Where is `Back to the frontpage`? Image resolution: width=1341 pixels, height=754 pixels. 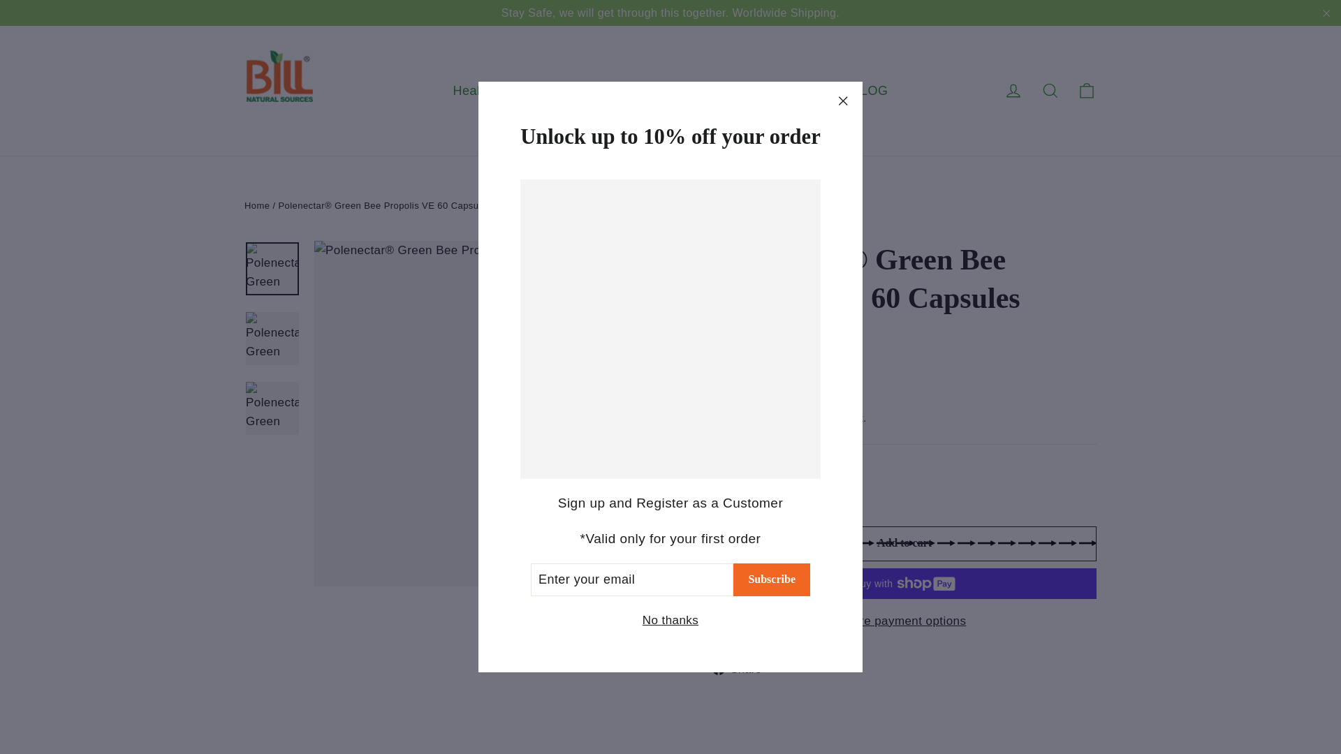
Back to the frontpage is located at coordinates (256, 205).